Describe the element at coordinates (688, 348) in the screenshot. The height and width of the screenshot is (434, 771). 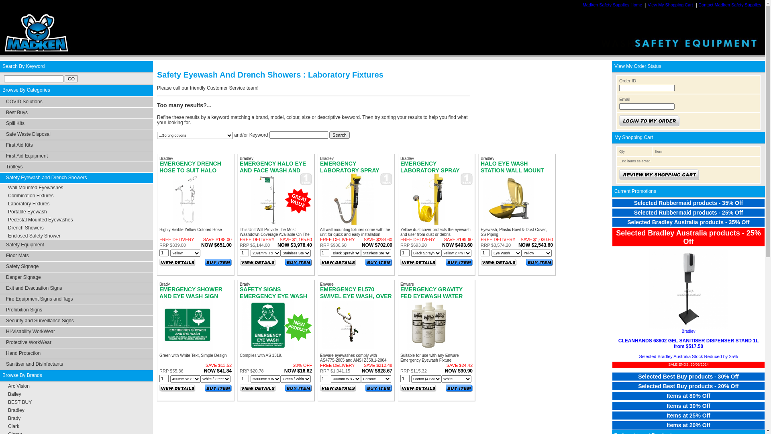
I see `Selected Bradley Australia products - 35% Off` at that location.